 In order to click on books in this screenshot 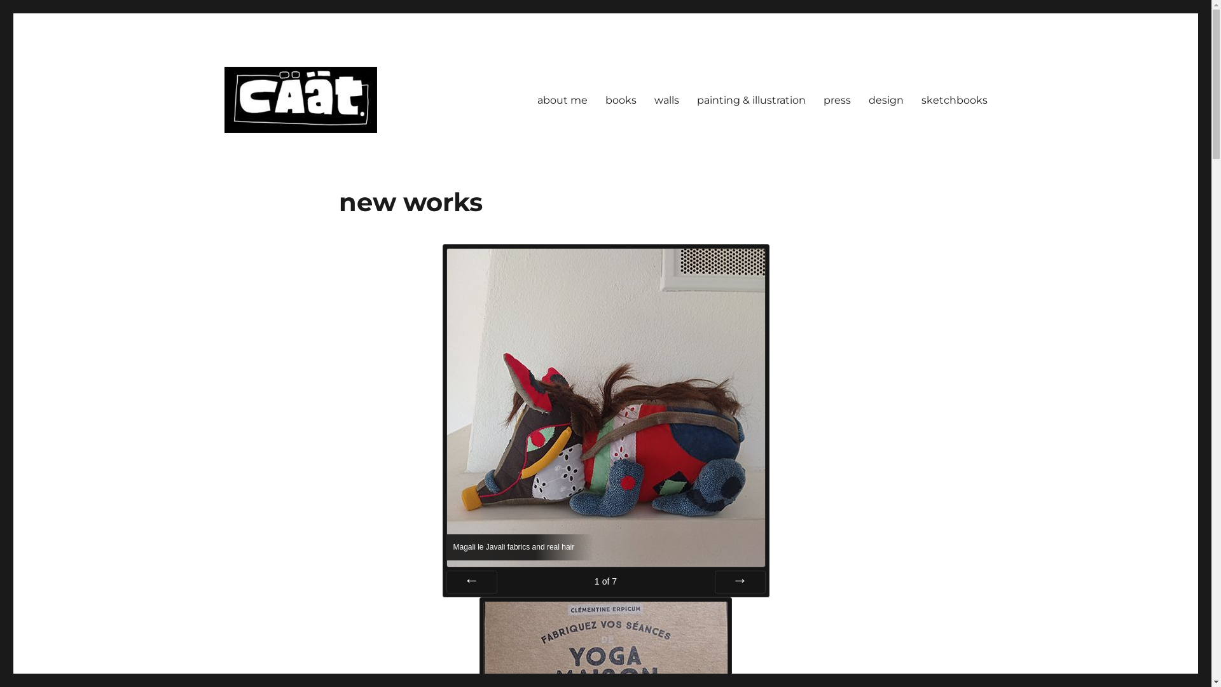, I will do `click(621, 100)`.